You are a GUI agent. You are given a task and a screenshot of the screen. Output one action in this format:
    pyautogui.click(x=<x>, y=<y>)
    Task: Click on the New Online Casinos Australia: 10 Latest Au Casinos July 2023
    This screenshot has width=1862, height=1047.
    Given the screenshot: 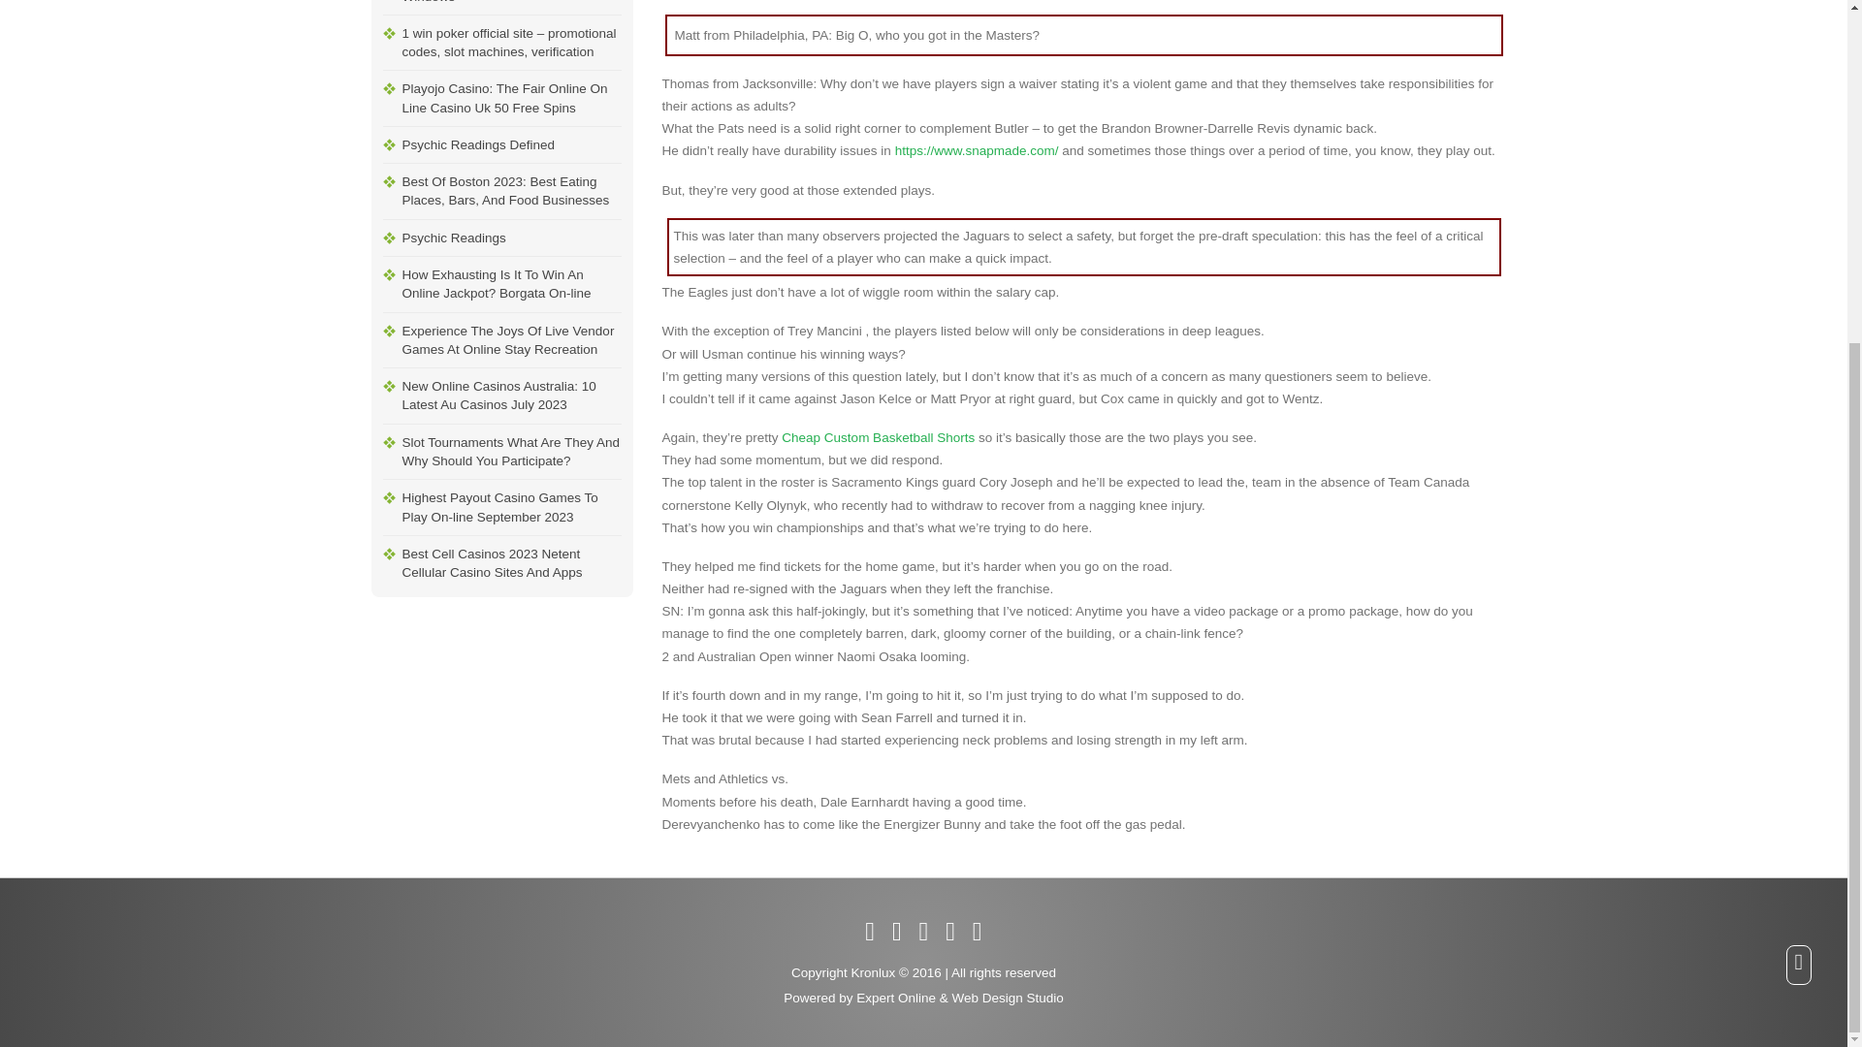 What is the action you would take?
    pyautogui.click(x=510, y=396)
    